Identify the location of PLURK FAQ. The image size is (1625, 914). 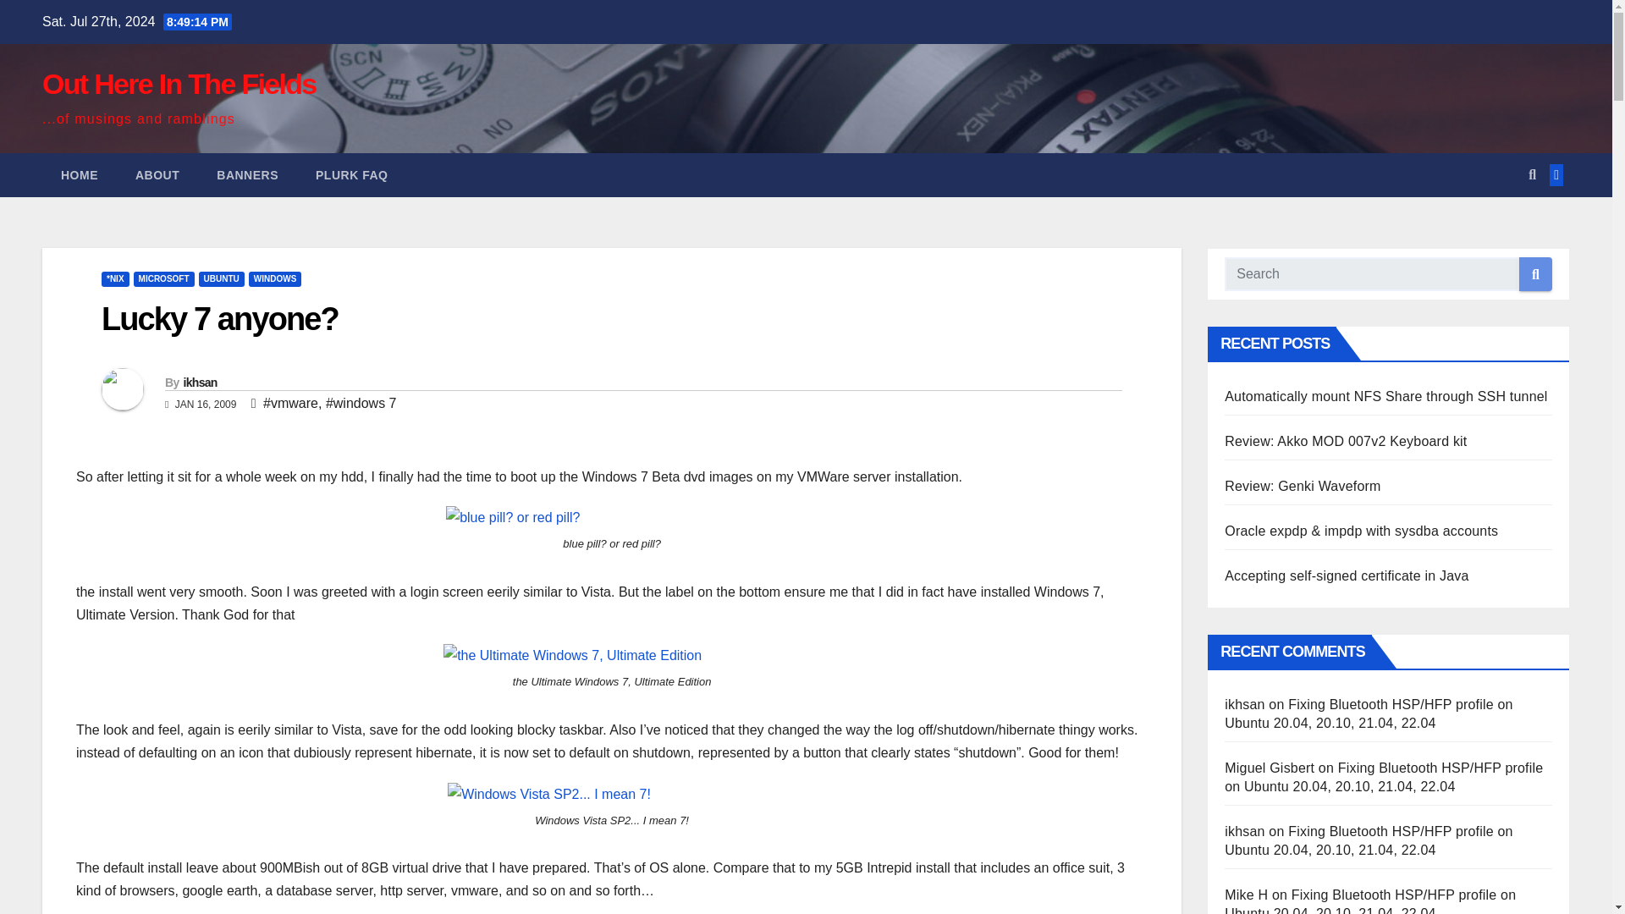
(352, 175).